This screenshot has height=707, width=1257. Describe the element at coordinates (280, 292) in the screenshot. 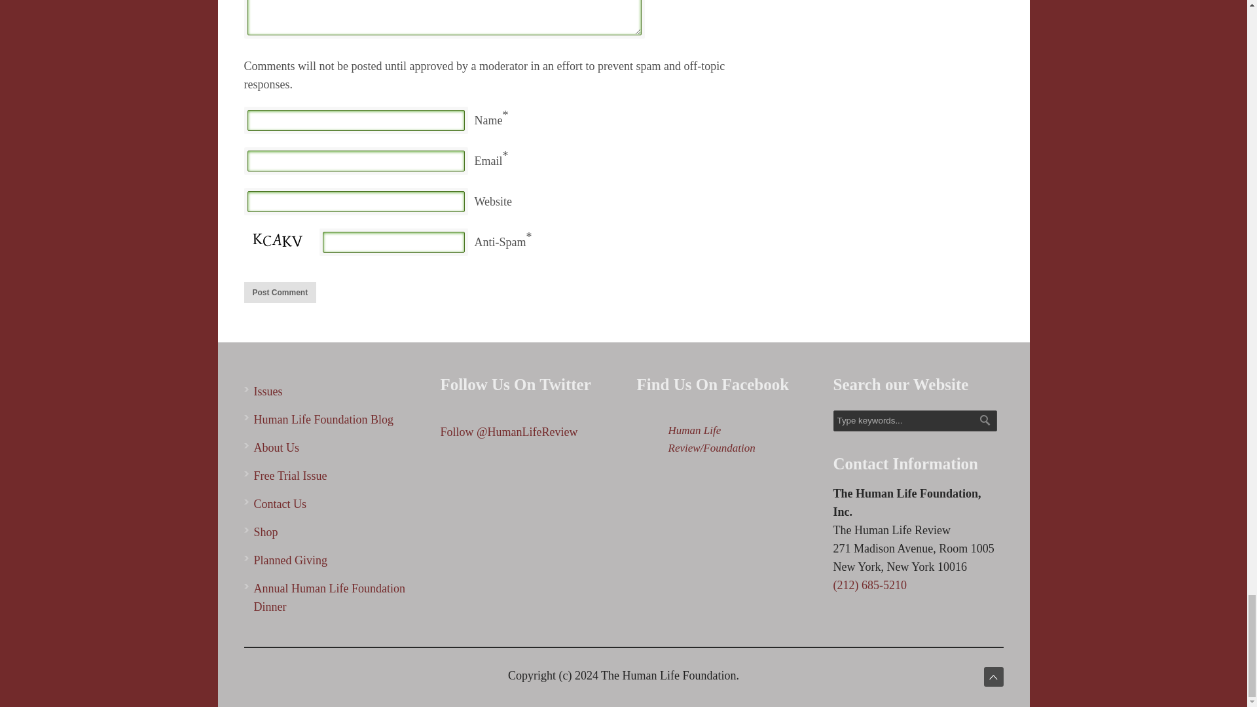

I see `Post Comment` at that location.